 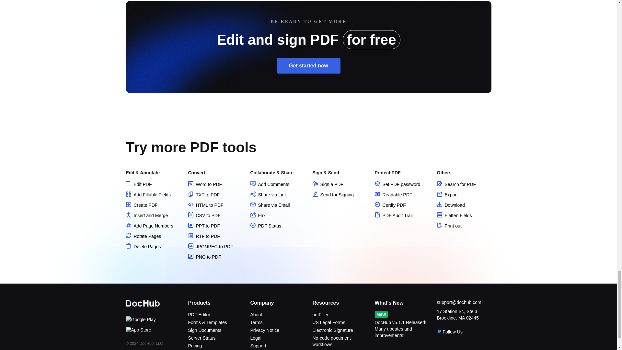 What do you see at coordinates (139, 184) in the screenshot?
I see `Edit PDF` at bounding box center [139, 184].